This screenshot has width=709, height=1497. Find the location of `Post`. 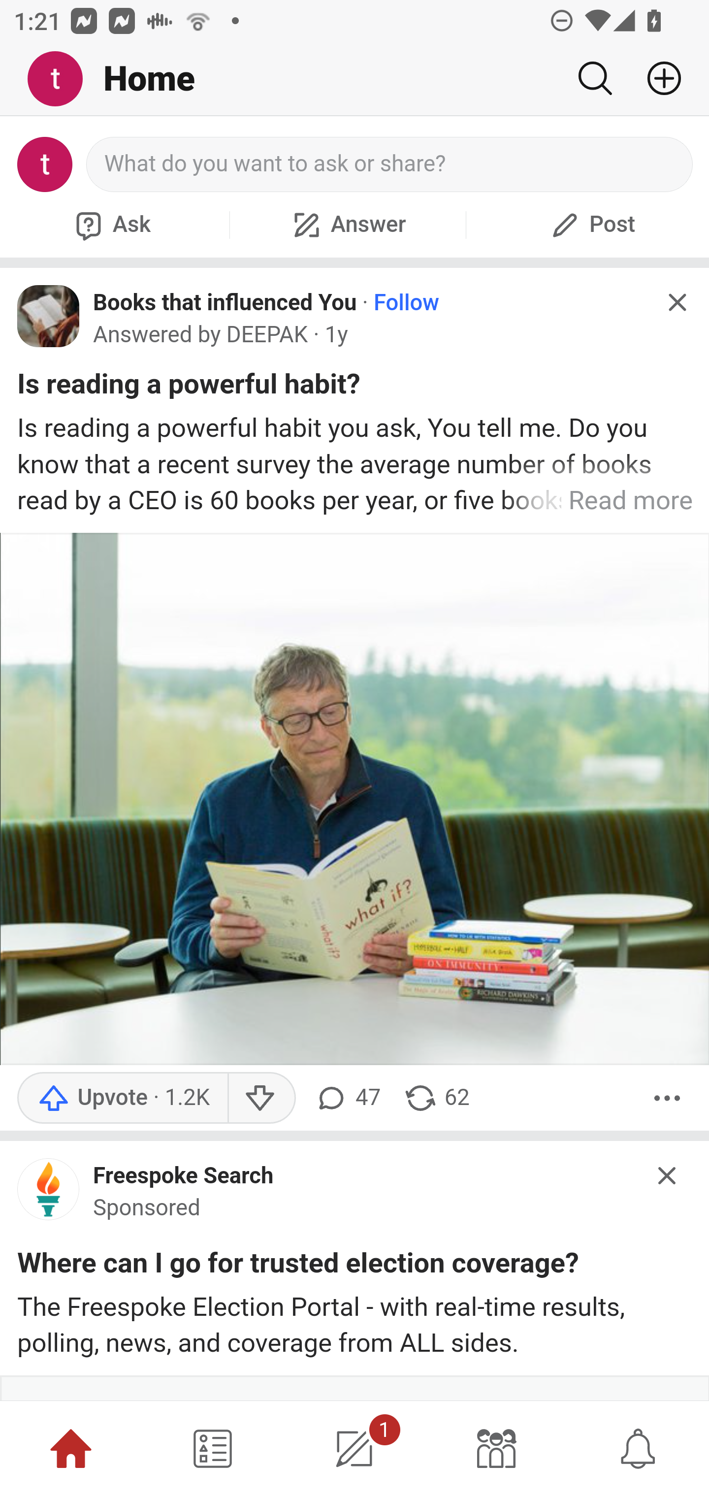

Post is located at coordinates (591, 225).